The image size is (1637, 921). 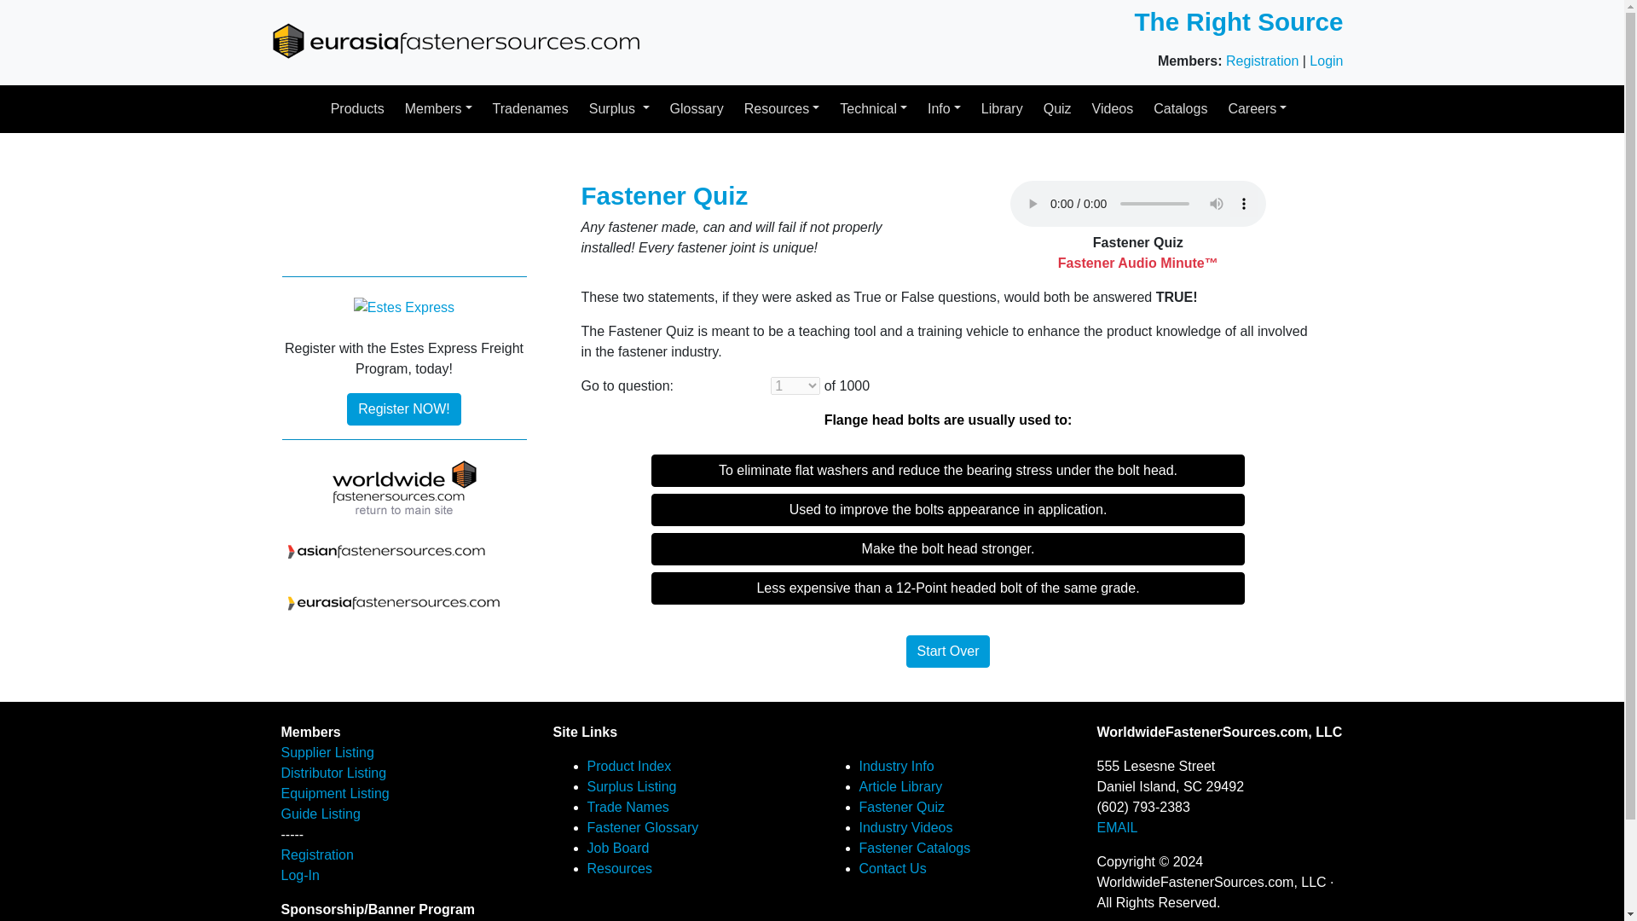 What do you see at coordinates (438, 109) in the screenshot?
I see `Members` at bounding box center [438, 109].